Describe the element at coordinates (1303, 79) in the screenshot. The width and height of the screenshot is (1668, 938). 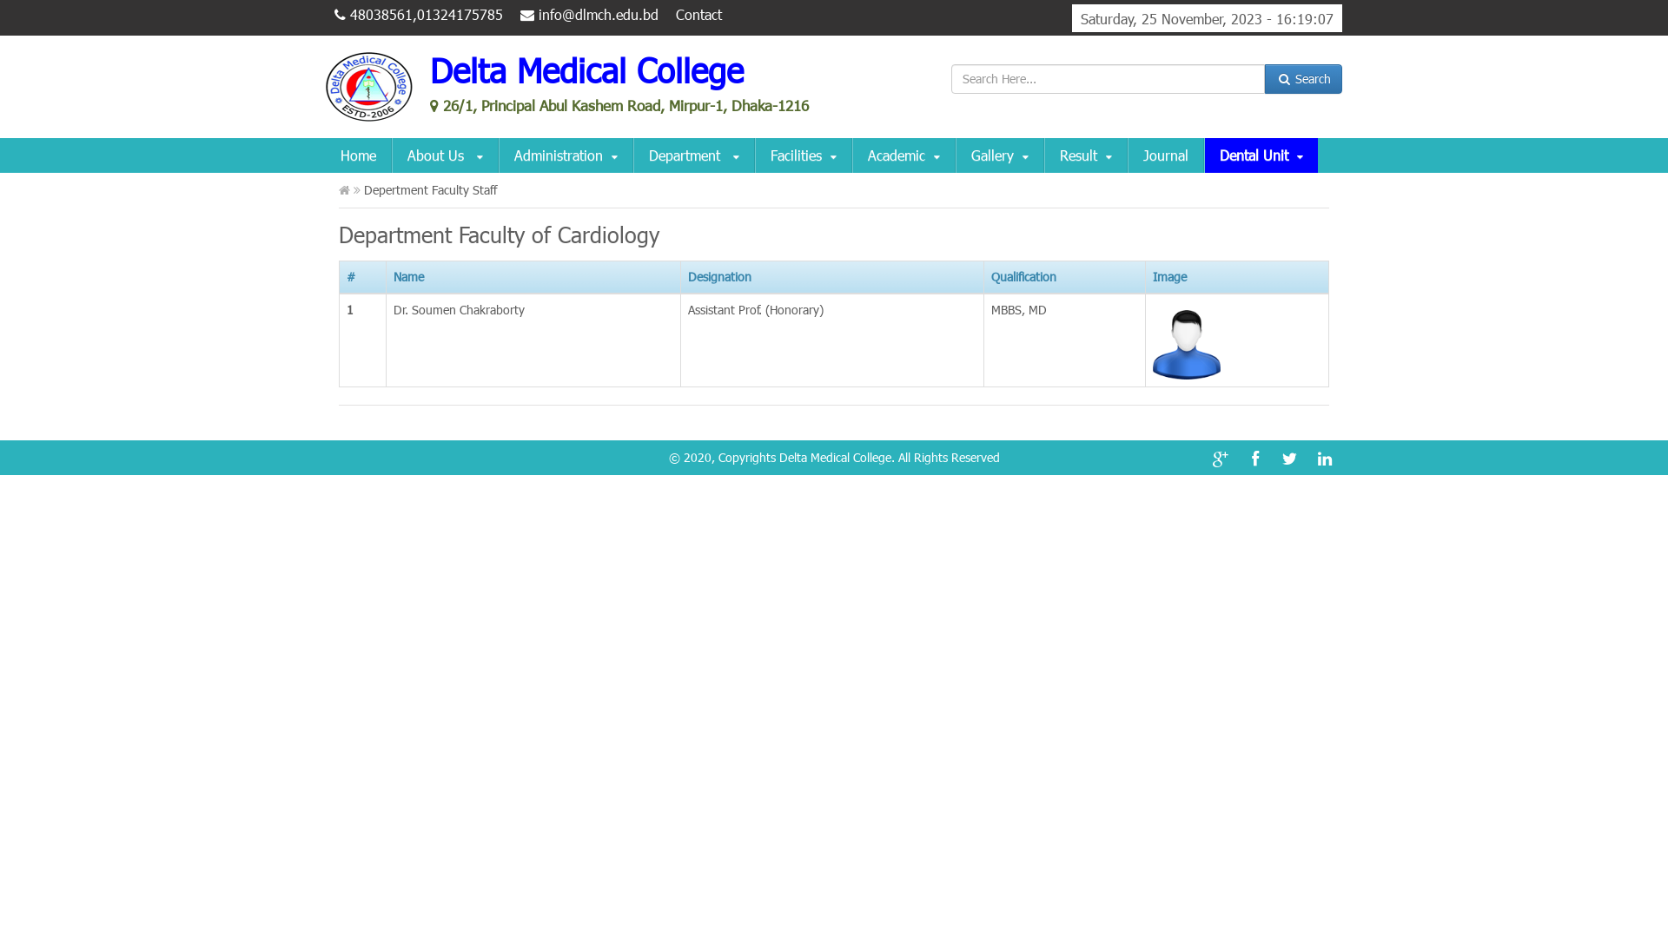
I see `Search` at that location.